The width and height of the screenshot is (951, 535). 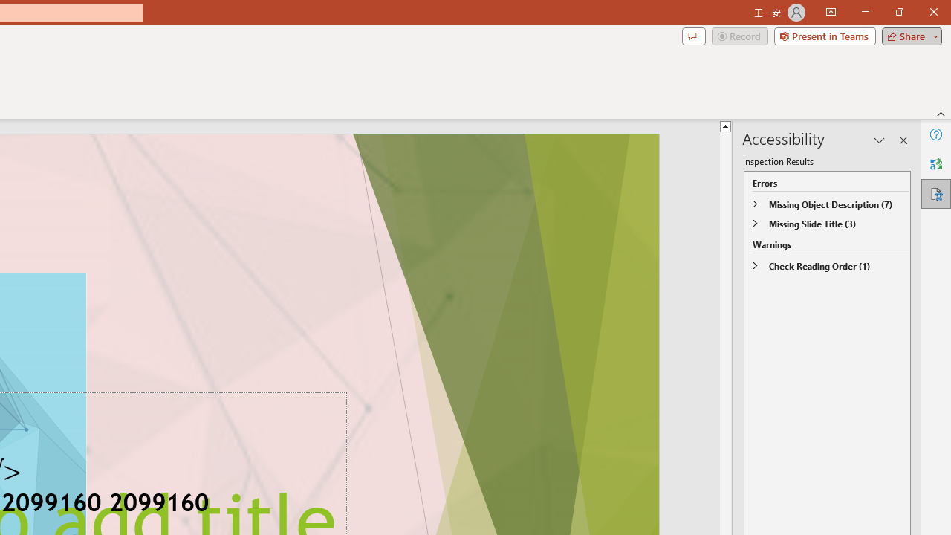 I want to click on Record, so click(x=740, y=36).